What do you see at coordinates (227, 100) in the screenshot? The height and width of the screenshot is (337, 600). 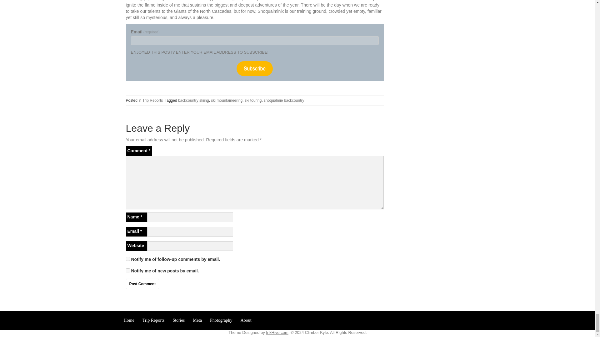 I see `ski mountaineering` at bounding box center [227, 100].